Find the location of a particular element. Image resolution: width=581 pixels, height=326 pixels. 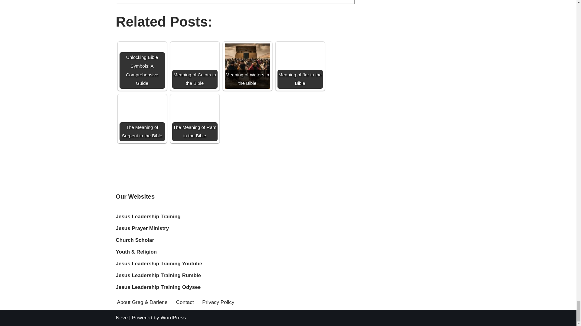

Meaning of Waters in the Bible is located at coordinates (247, 66).